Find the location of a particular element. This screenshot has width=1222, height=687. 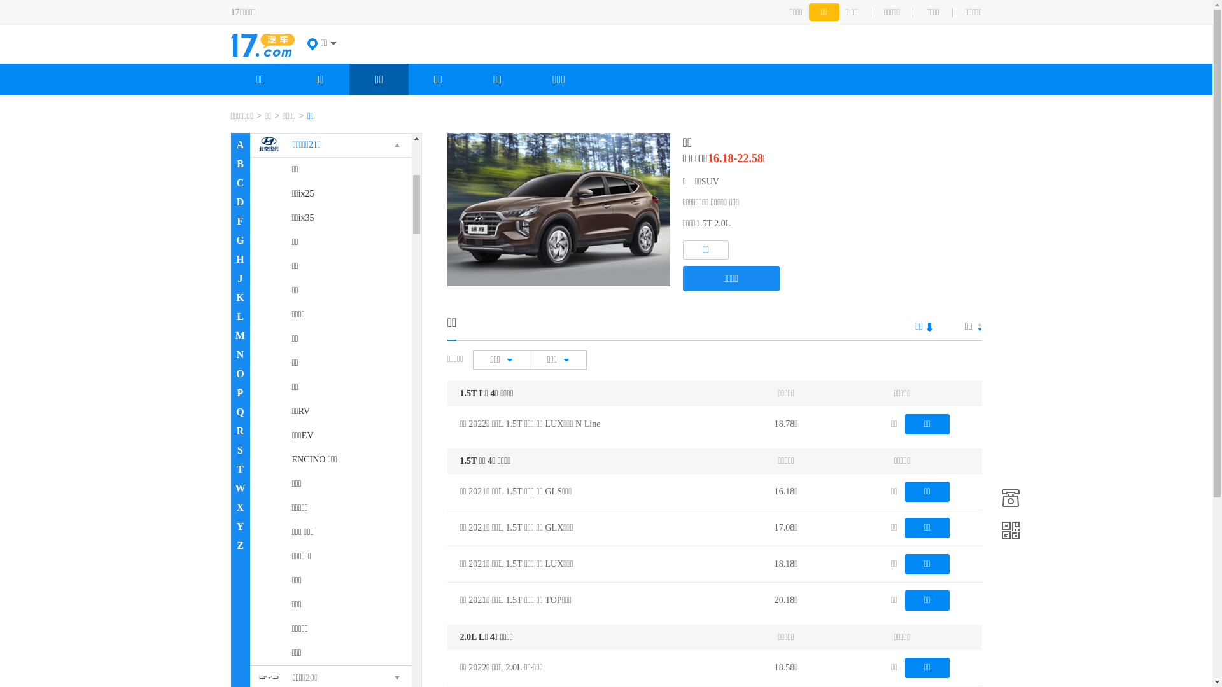

J is located at coordinates (240, 279).